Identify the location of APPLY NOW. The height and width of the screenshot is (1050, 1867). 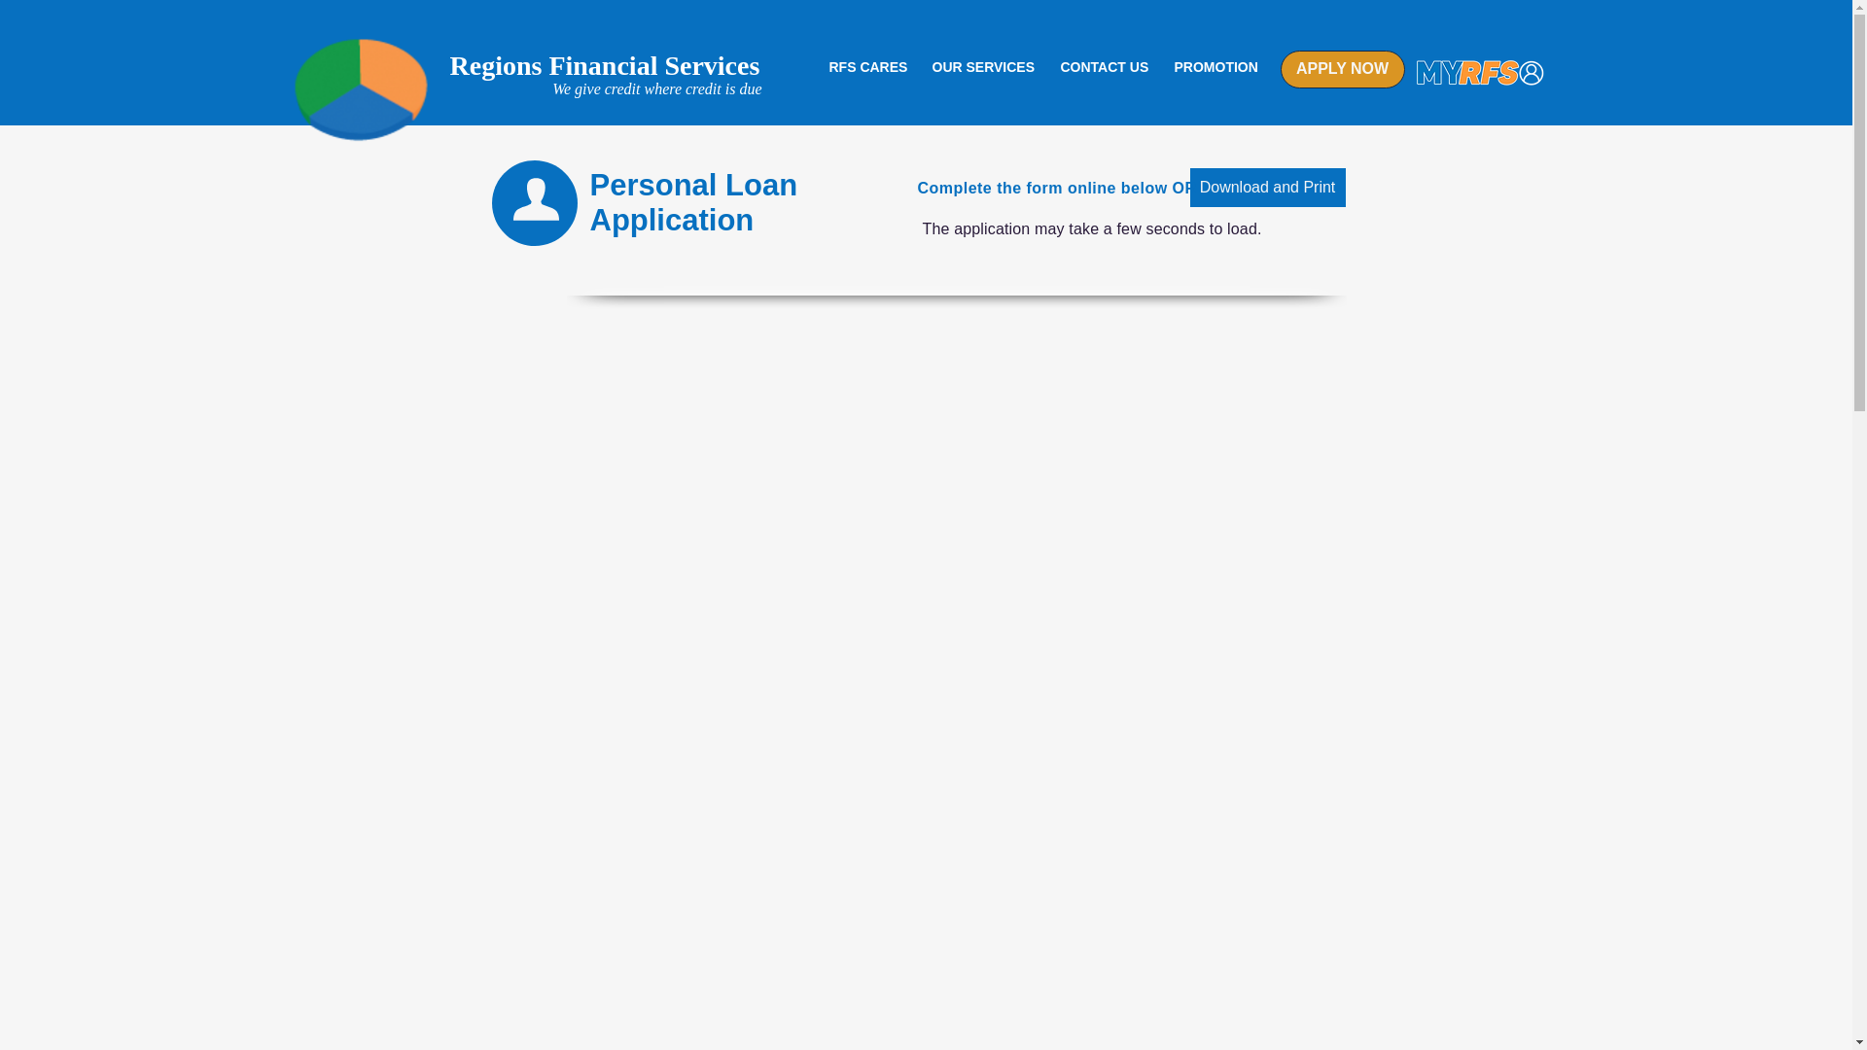
(1341, 68).